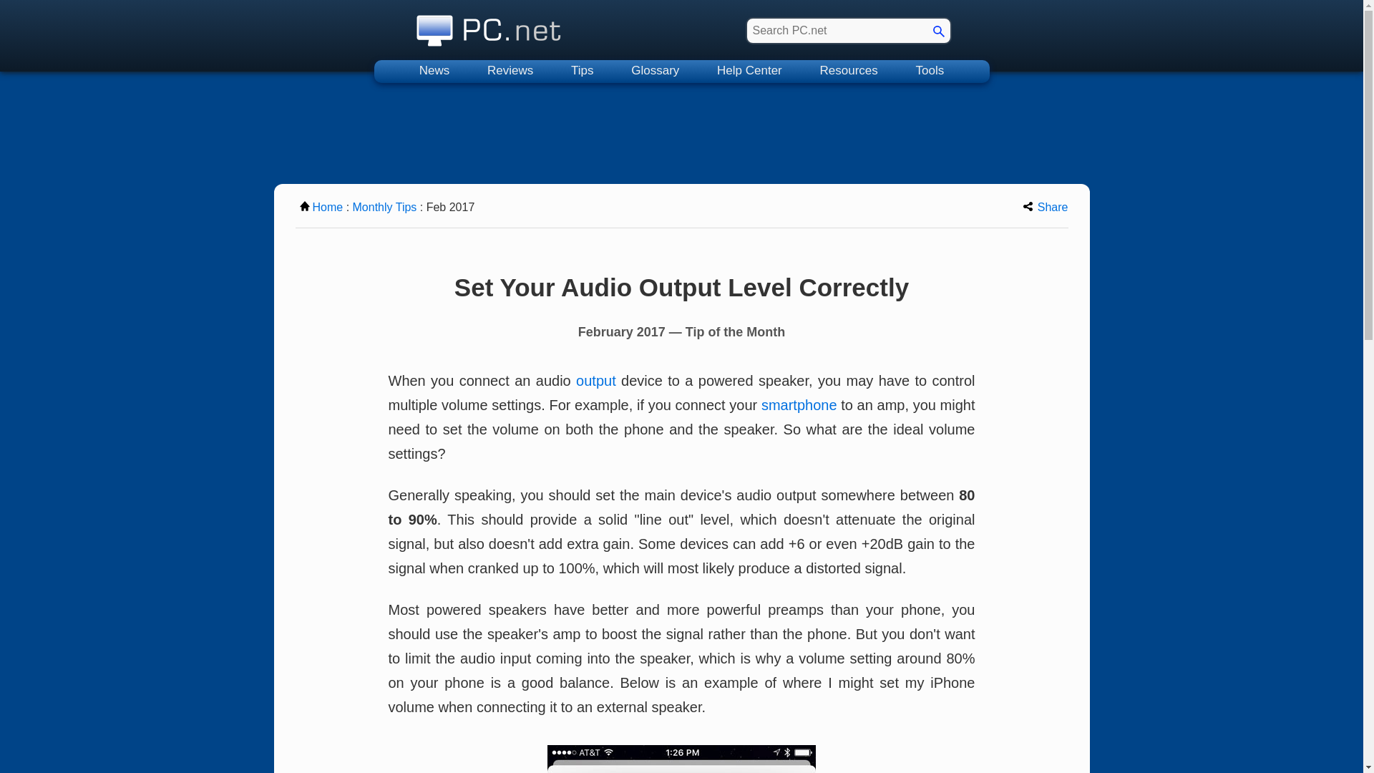  What do you see at coordinates (930, 72) in the screenshot?
I see `Tools` at bounding box center [930, 72].